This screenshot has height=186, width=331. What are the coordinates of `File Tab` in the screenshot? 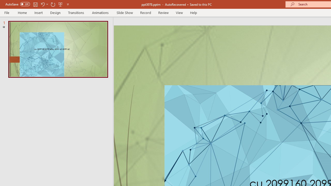 It's located at (7, 12).